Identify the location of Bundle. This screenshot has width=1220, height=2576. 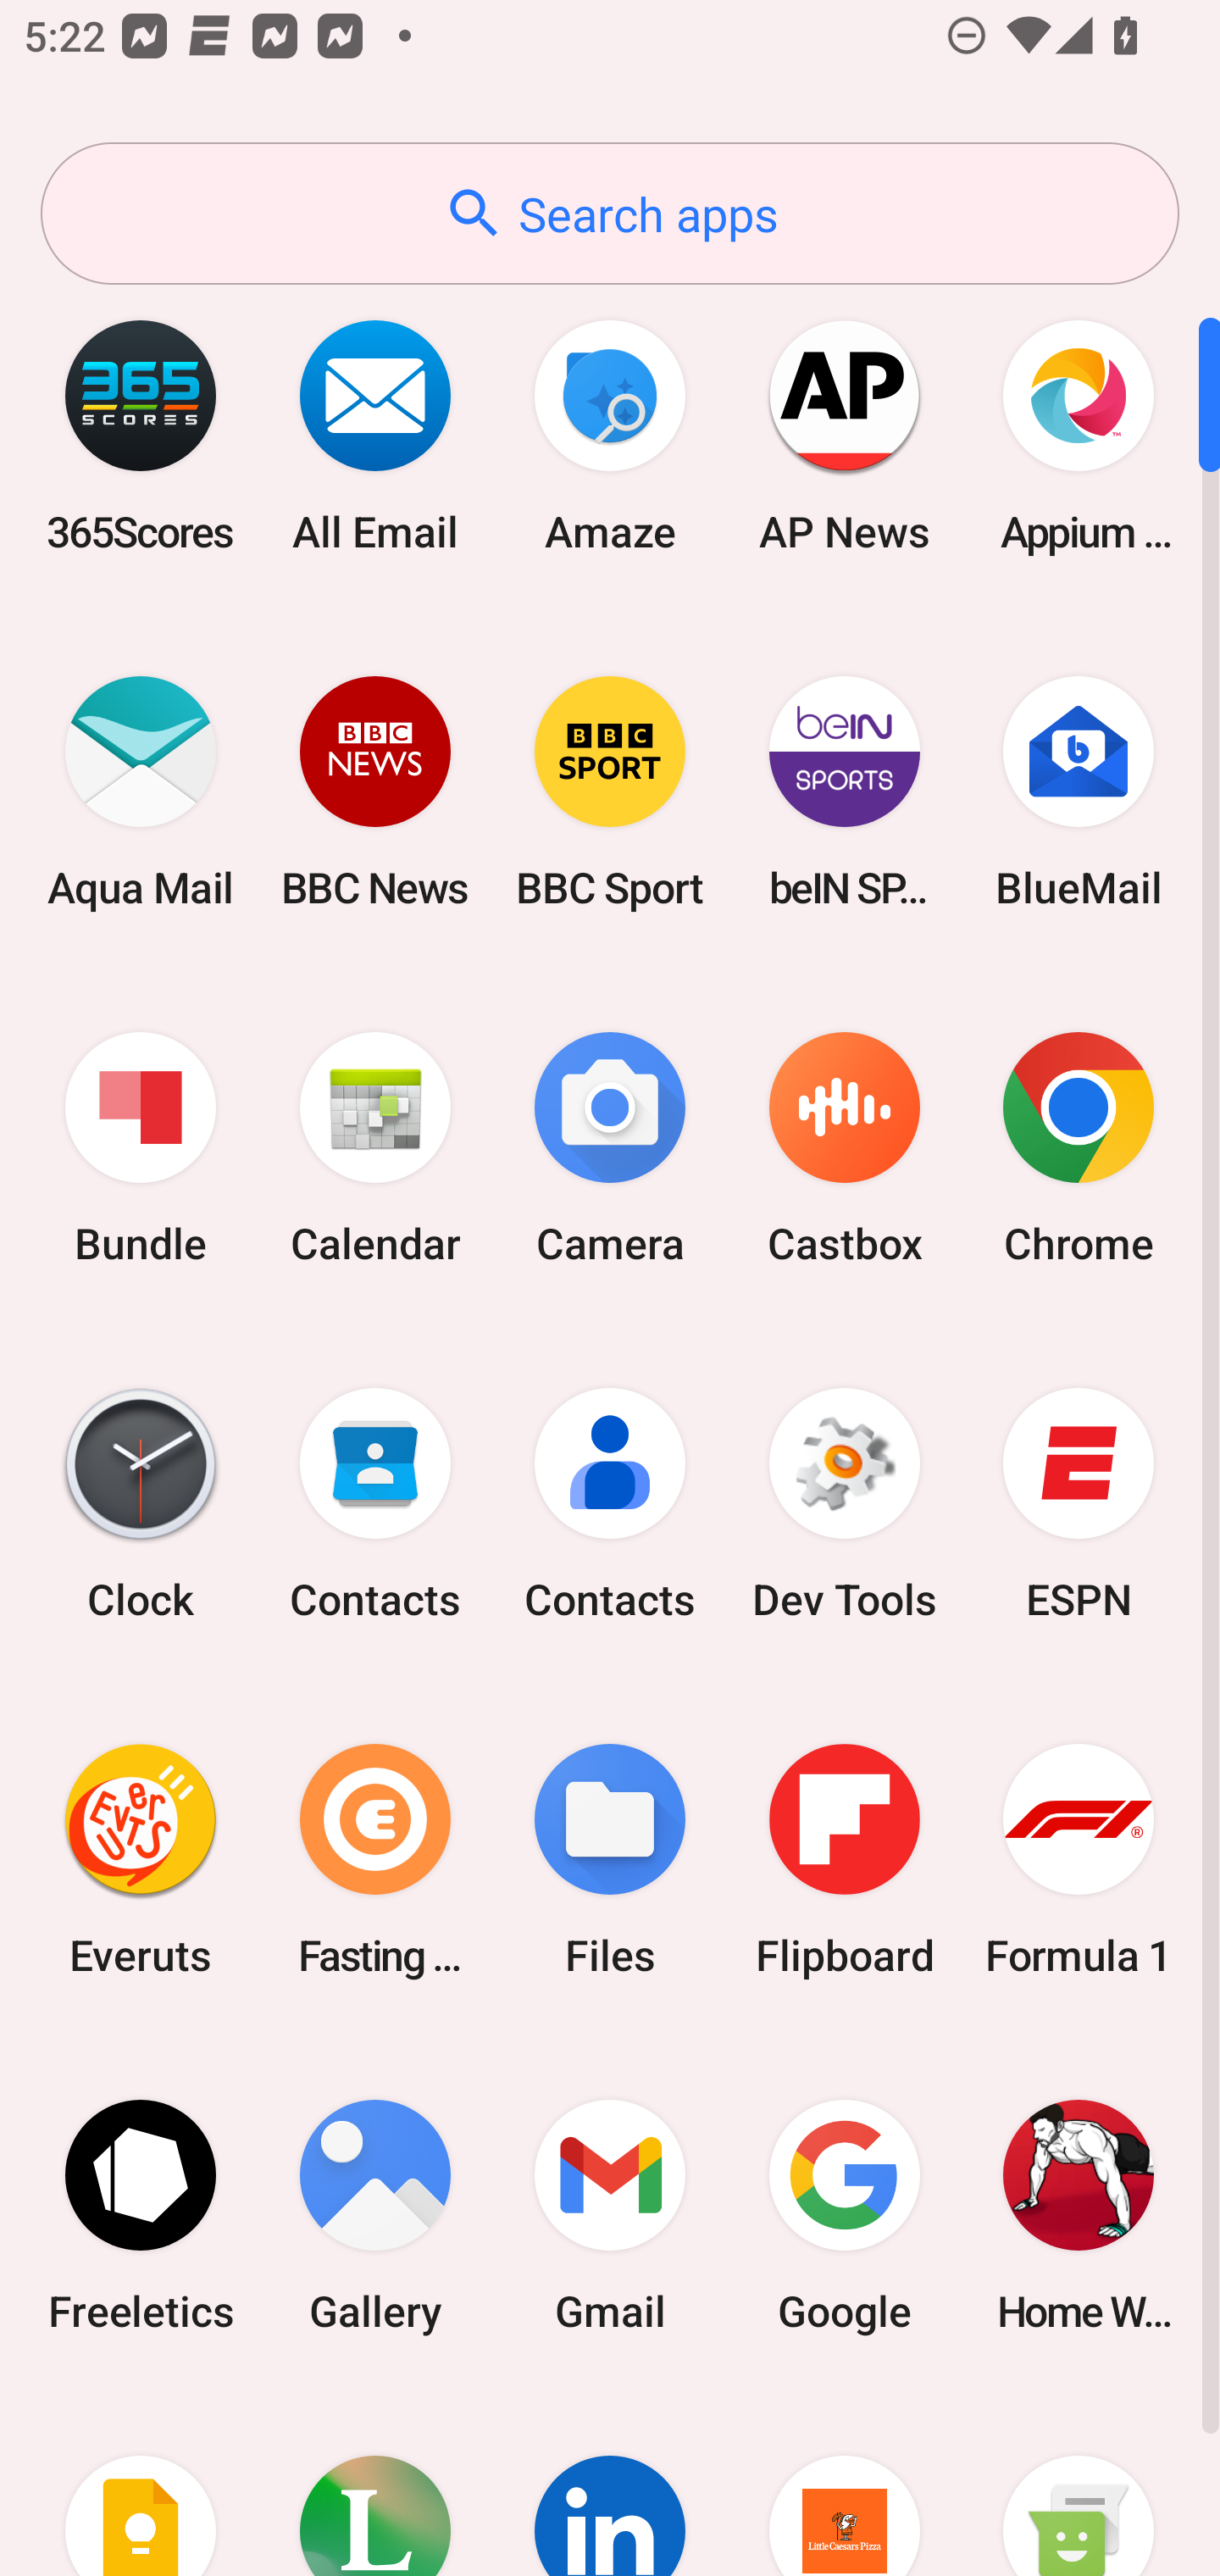
(141, 1149).